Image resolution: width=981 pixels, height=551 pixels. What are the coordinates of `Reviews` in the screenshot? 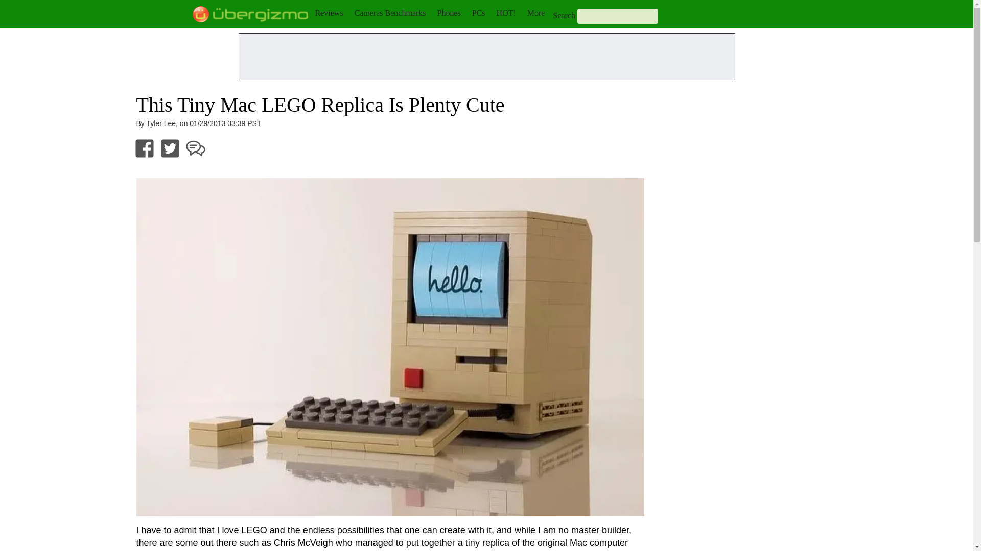 It's located at (329, 13).